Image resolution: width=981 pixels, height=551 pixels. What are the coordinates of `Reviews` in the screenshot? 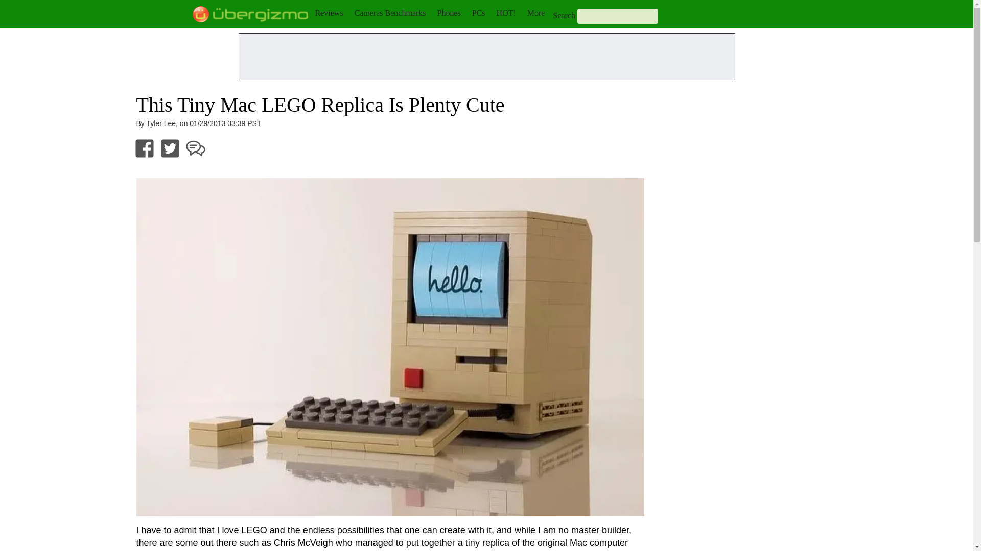 It's located at (329, 13).